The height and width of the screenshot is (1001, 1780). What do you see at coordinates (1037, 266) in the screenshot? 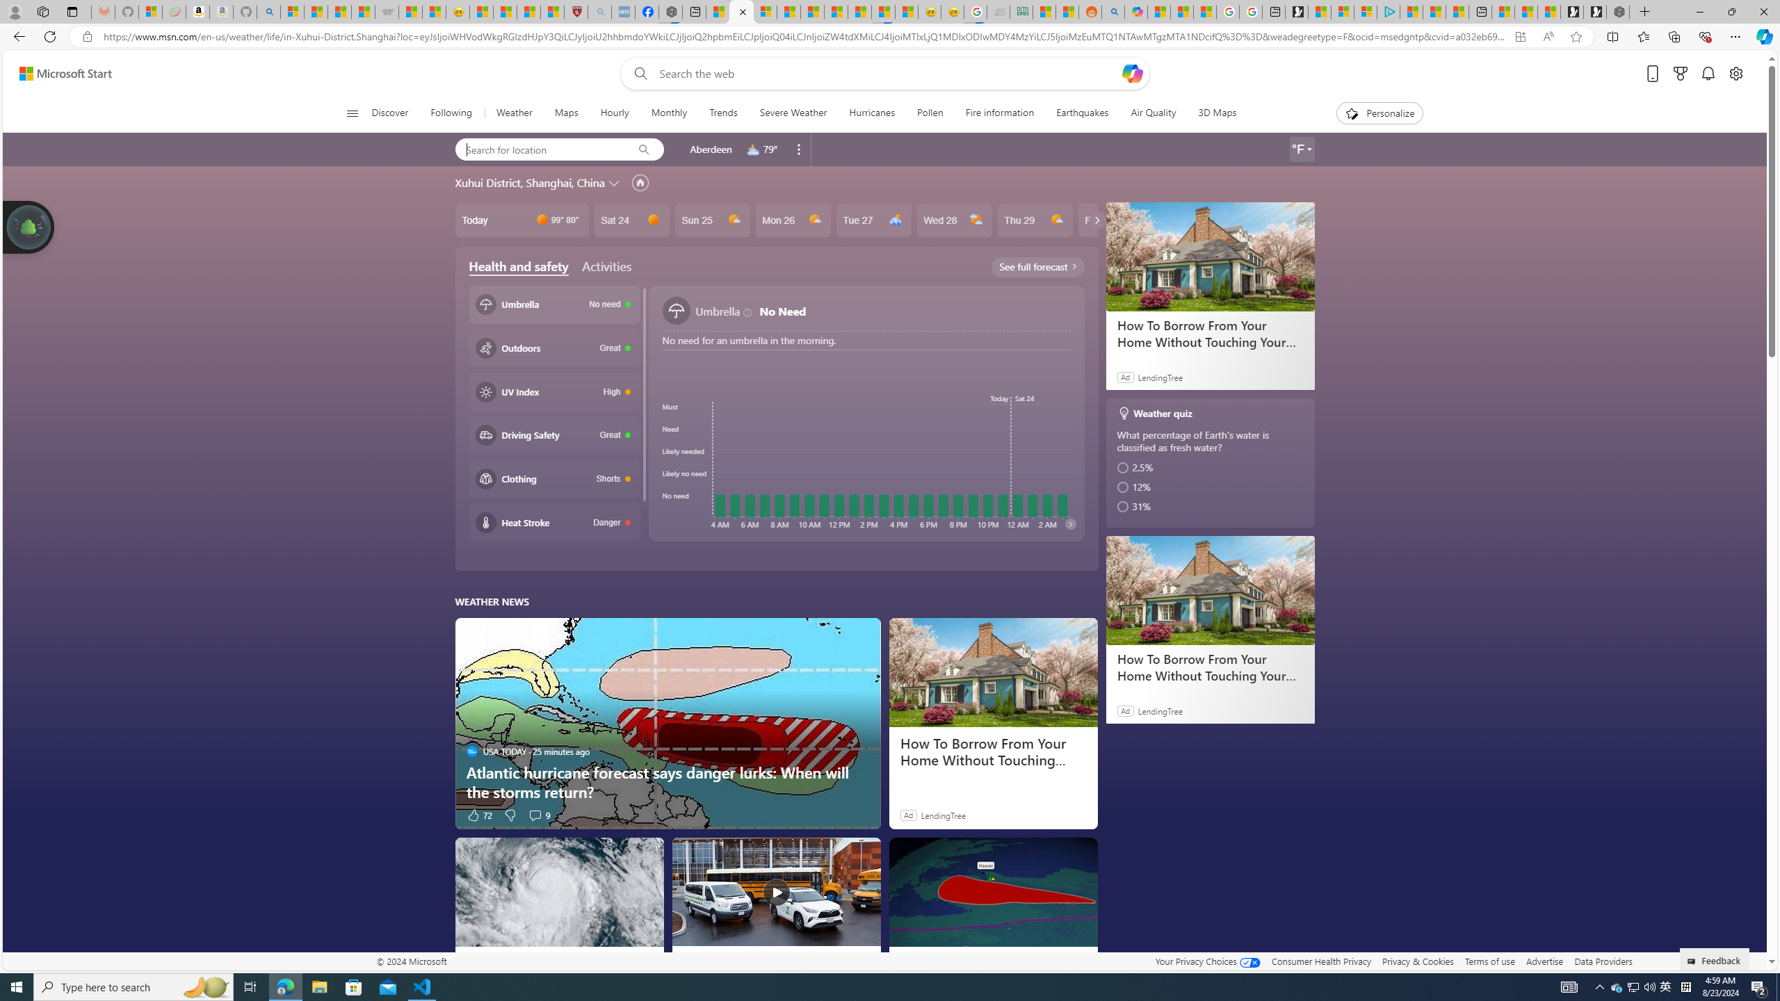
I see `See full forecast` at bounding box center [1037, 266].